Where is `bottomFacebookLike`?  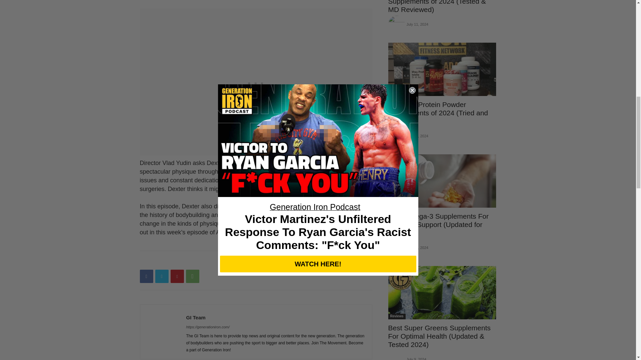
bottomFacebookLike is located at coordinates (190, 261).